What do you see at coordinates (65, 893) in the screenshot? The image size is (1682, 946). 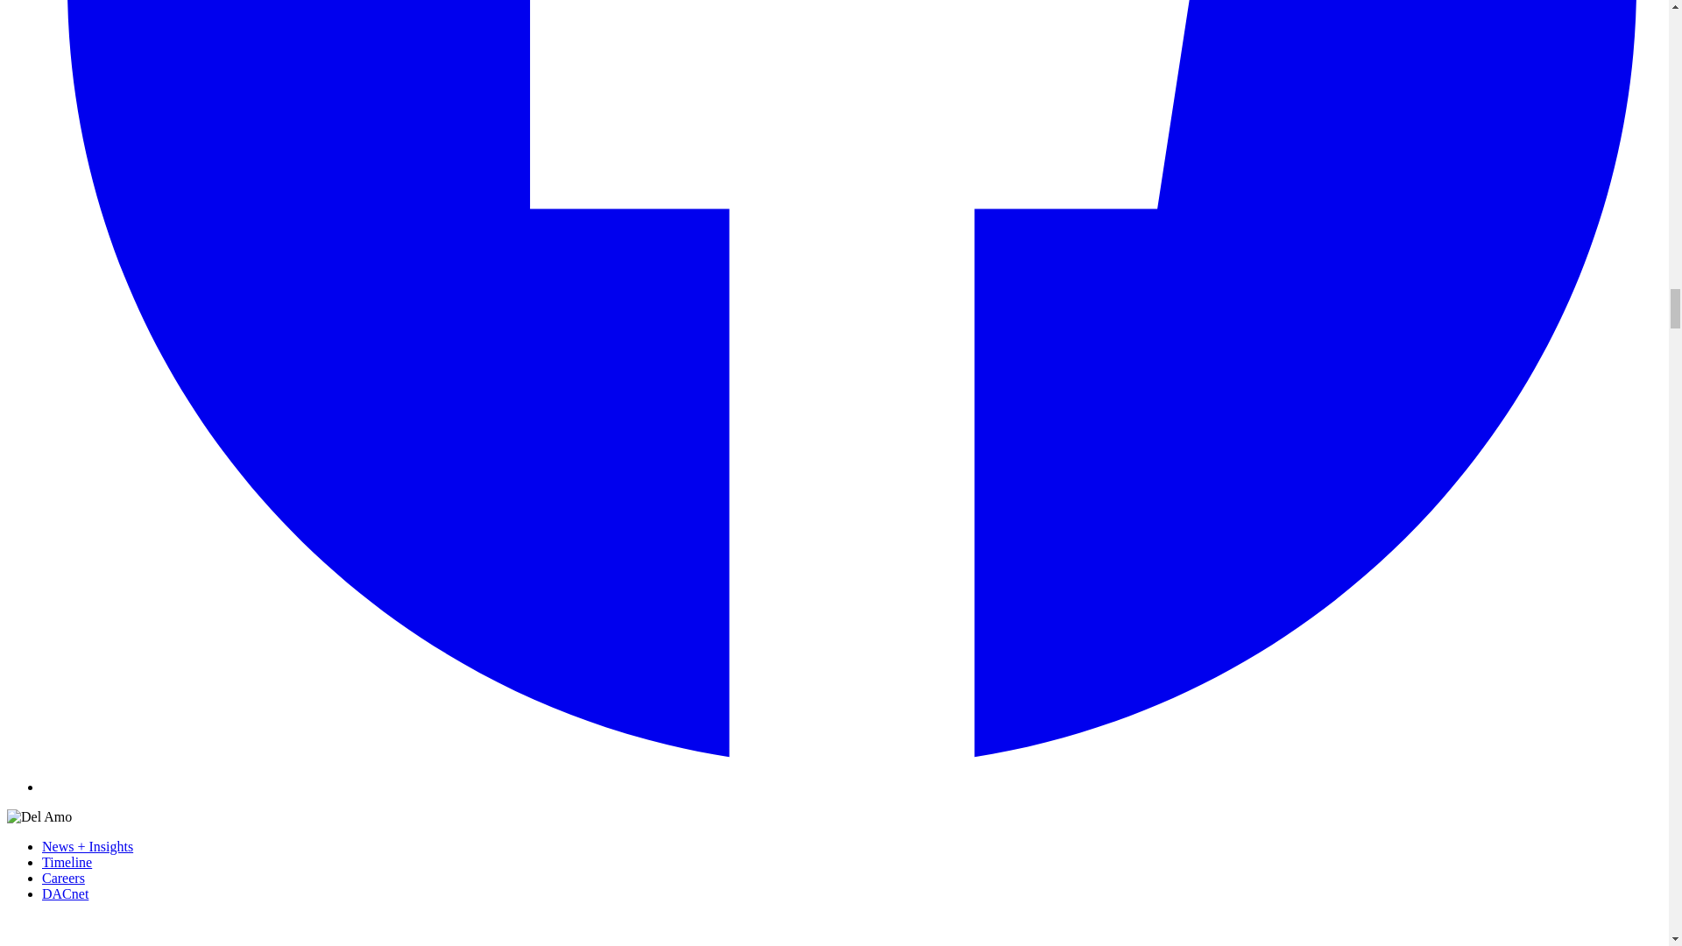 I see `DACnet` at bounding box center [65, 893].